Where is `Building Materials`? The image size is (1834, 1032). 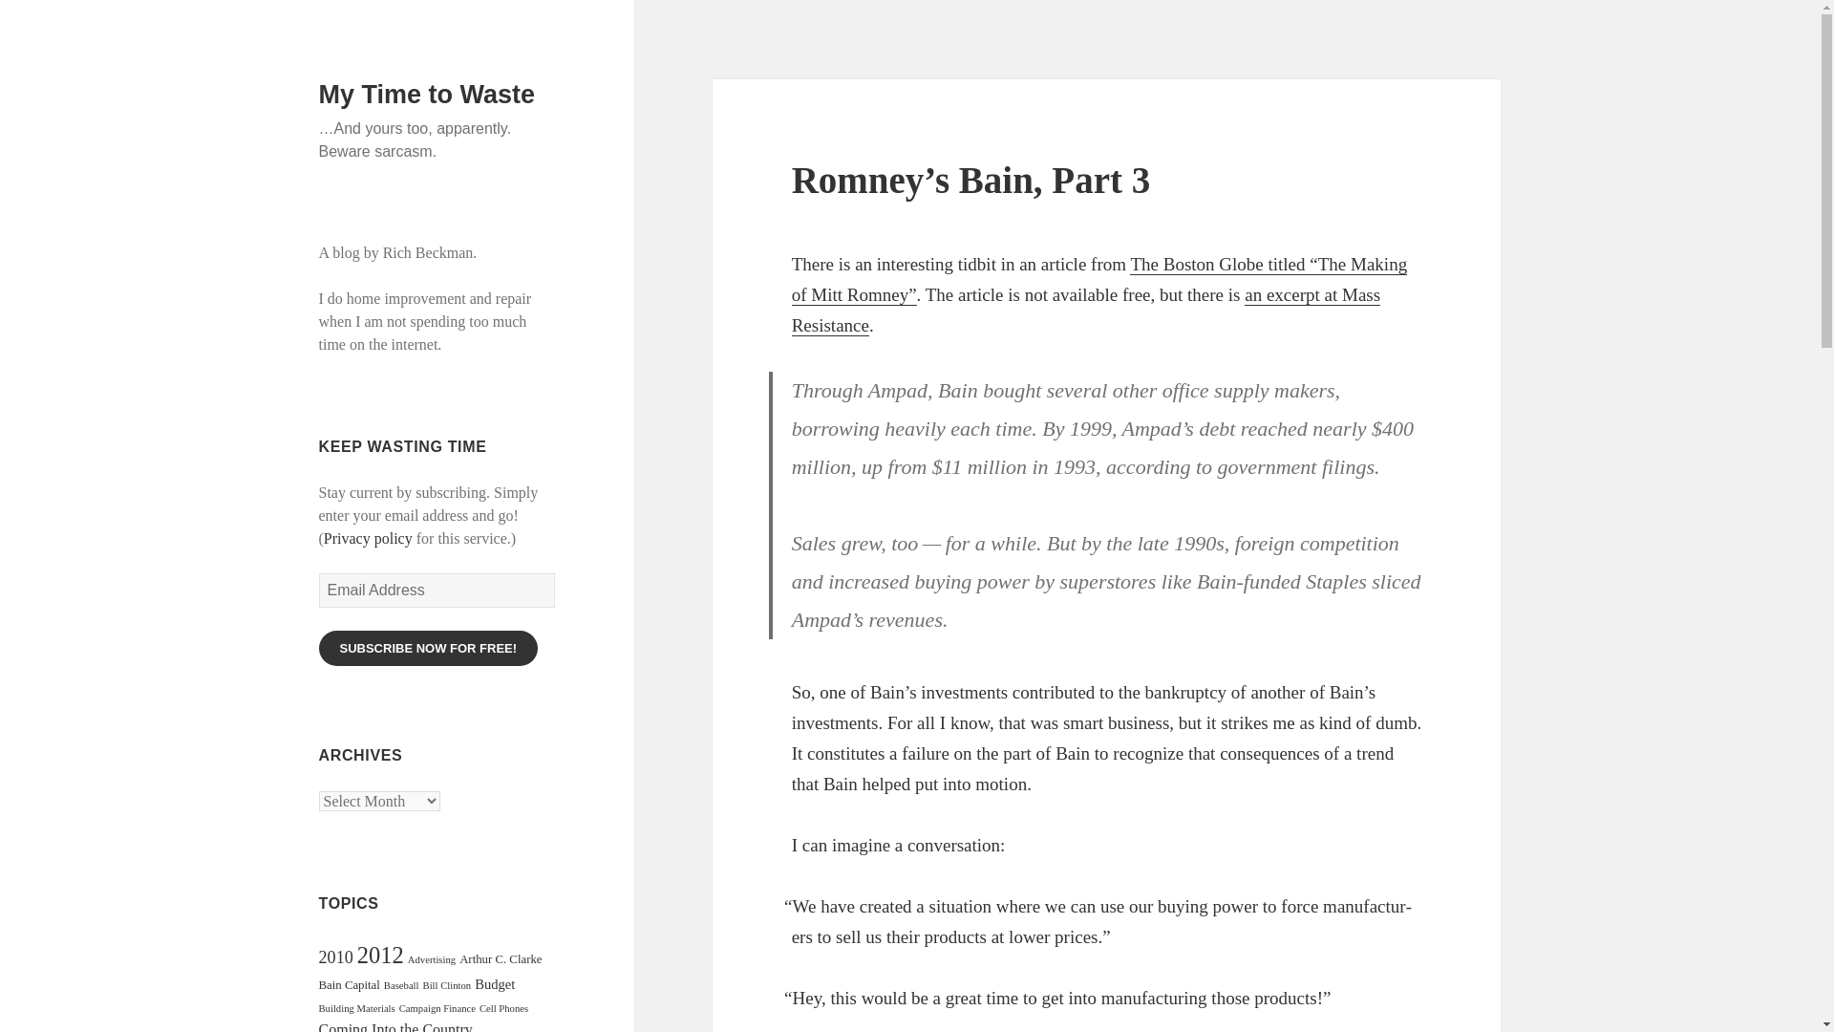
Building Materials is located at coordinates (357, 1007).